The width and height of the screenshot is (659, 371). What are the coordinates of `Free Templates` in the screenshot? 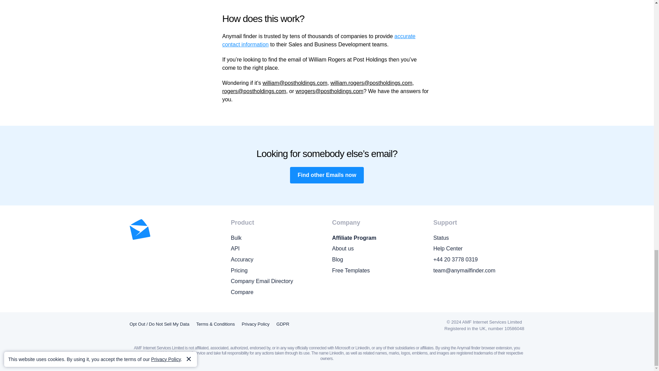 It's located at (378, 271).